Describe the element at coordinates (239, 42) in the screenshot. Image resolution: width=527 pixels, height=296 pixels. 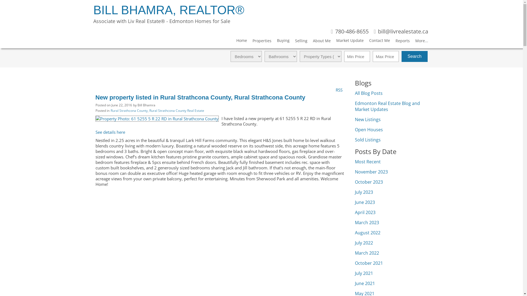
I see `Home` at that location.